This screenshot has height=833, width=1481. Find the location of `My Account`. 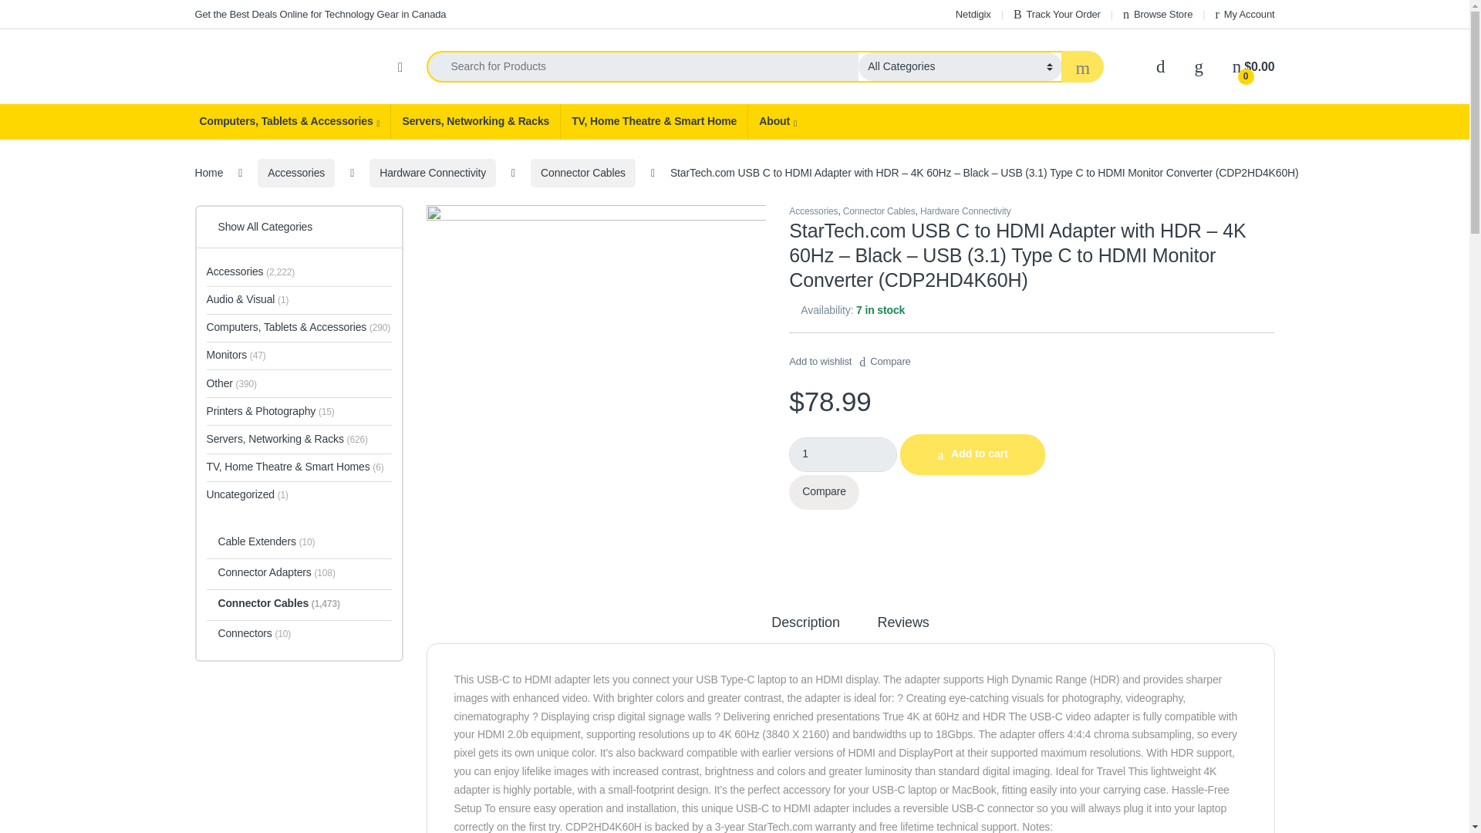

My Account is located at coordinates (1245, 14).